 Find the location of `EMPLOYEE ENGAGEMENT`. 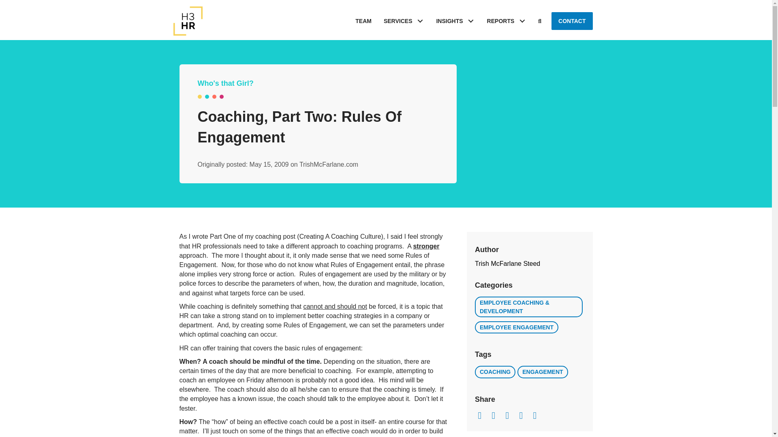

EMPLOYEE ENGAGEMENT is located at coordinates (516, 327).